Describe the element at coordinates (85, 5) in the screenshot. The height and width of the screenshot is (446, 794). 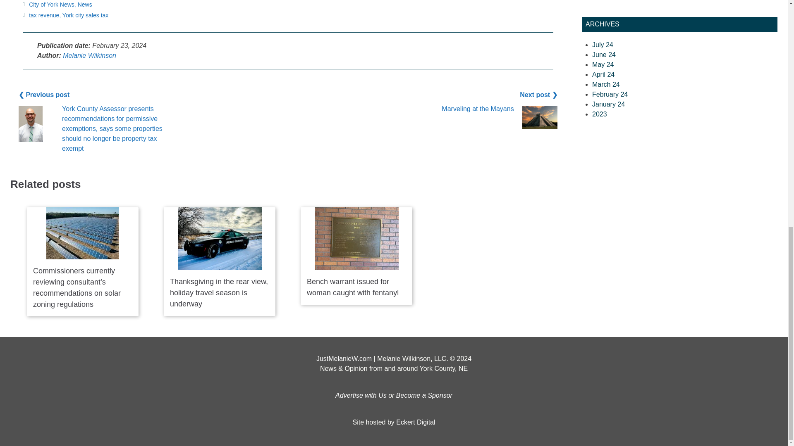
I see `News` at that location.